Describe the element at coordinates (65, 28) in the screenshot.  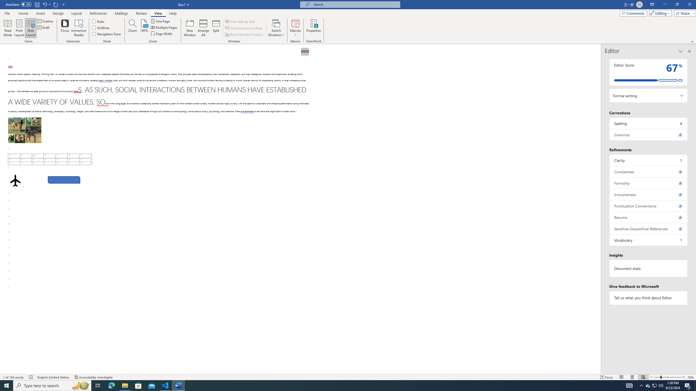
I see `Focus` at that location.